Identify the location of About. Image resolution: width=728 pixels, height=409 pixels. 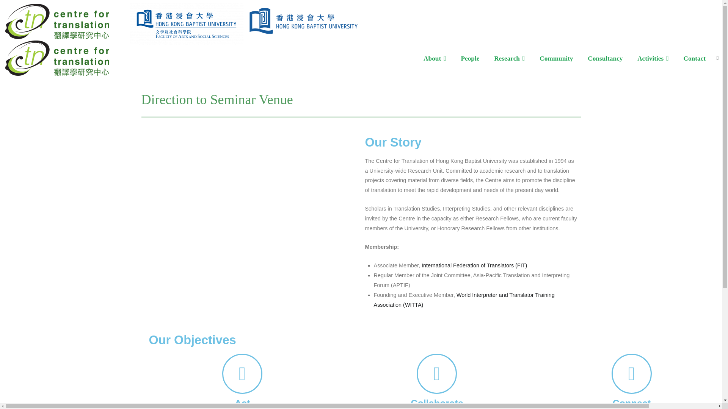
(435, 58).